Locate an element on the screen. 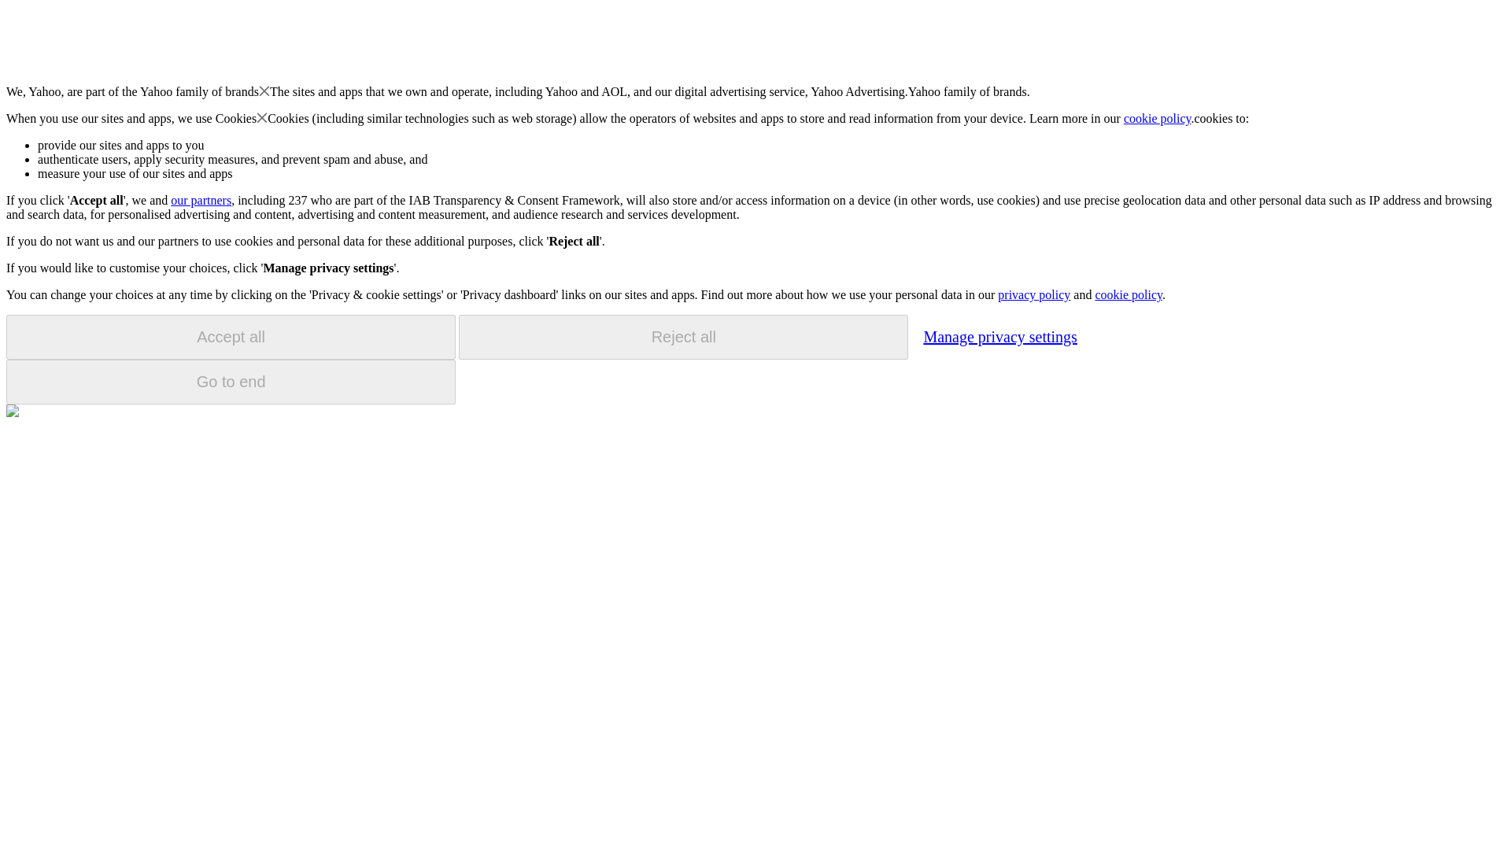 Image resolution: width=1511 pixels, height=850 pixels. cookie policy is located at coordinates (1128, 294).